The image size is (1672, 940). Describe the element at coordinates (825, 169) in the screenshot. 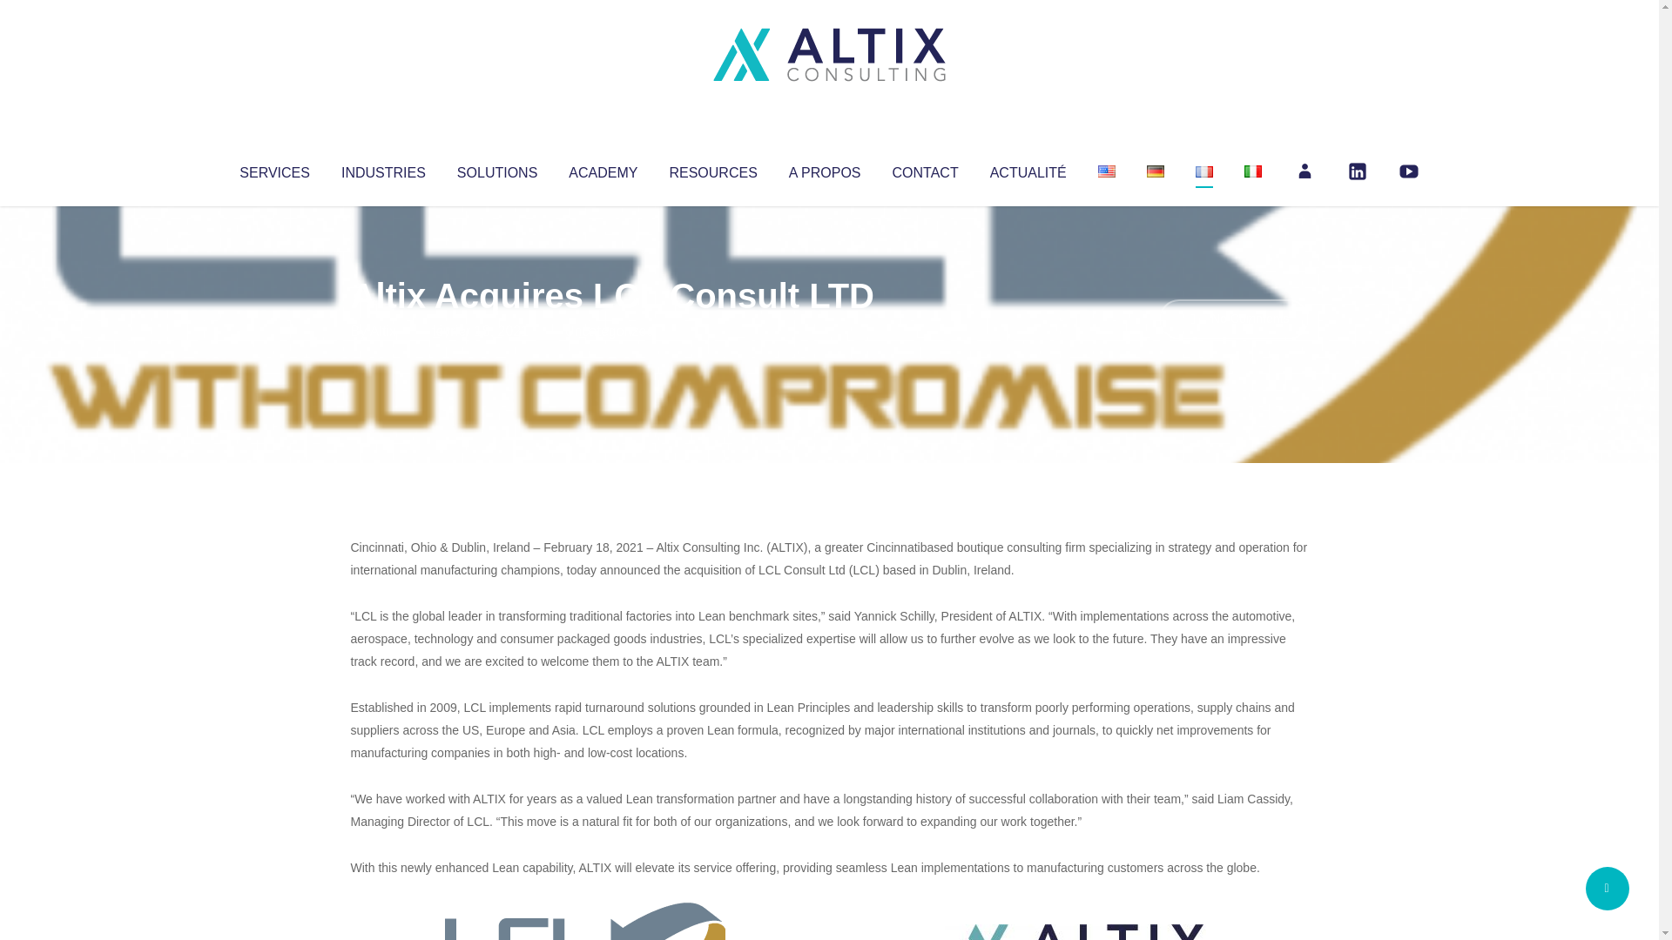

I see `A PROPOS` at that location.